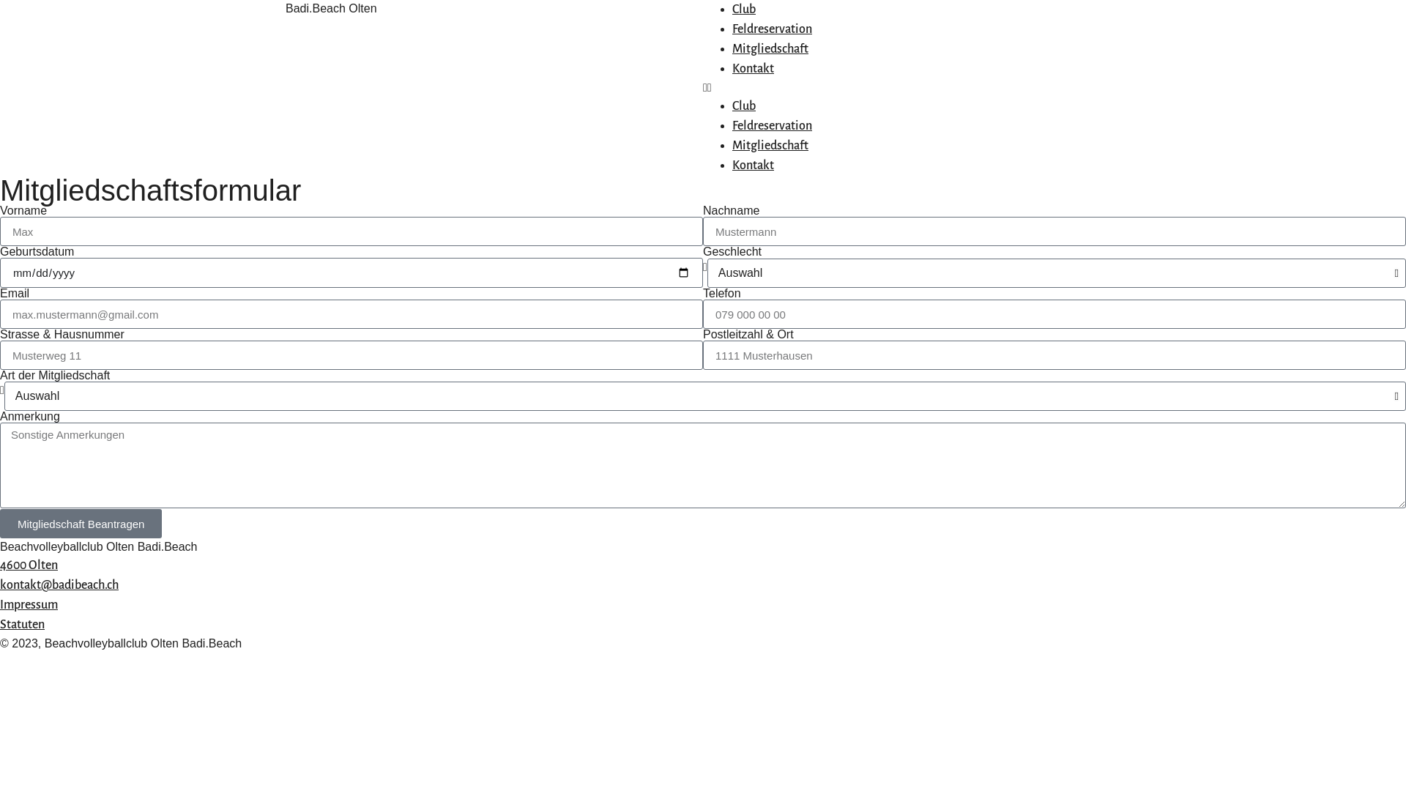 This screenshot has width=1406, height=791. I want to click on Impressum, so click(29, 605).